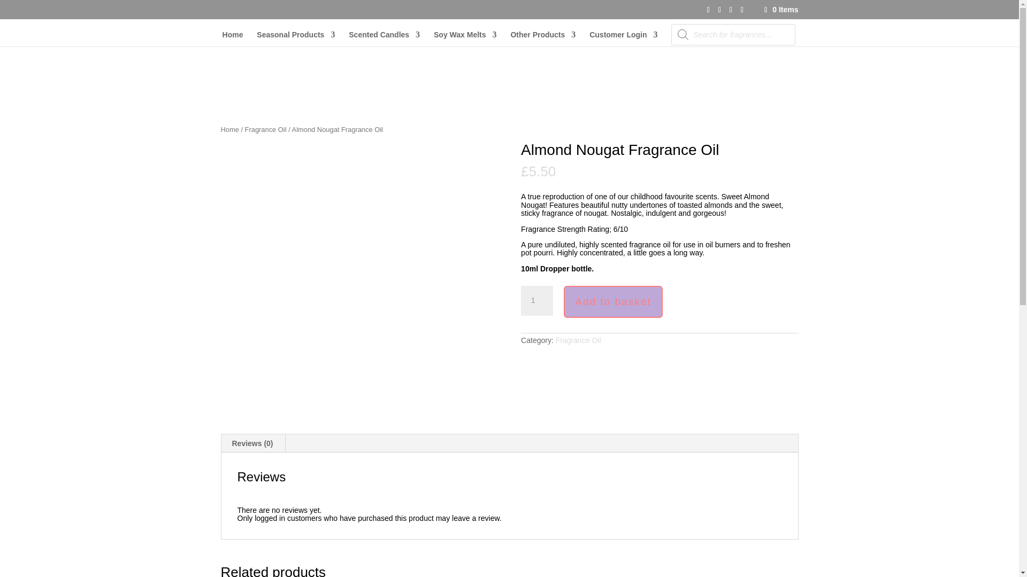 Image resolution: width=1027 pixels, height=577 pixels. What do you see at coordinates (780, 9) in the screenshot?
I see `0 Items` at bounding box center [780, 9].